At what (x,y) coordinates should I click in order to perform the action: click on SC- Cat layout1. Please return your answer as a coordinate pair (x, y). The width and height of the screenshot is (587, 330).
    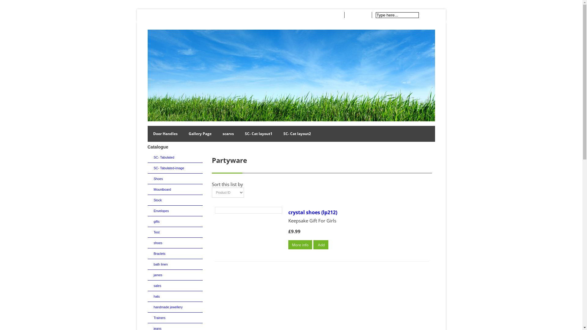
    Looking at the image, I should click on (258, 134).